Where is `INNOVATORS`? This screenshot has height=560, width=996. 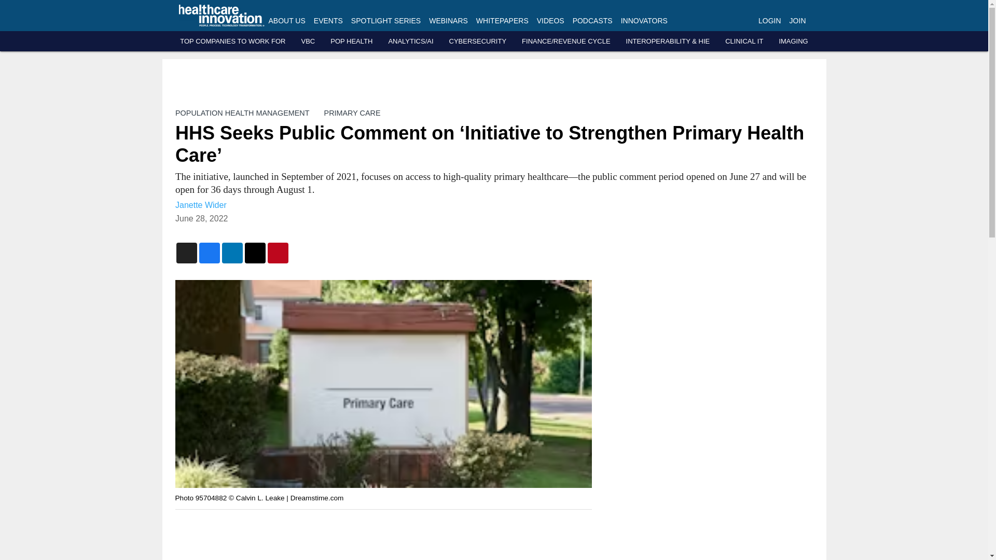 INNOVATORS is located at coordinates (644, 21).